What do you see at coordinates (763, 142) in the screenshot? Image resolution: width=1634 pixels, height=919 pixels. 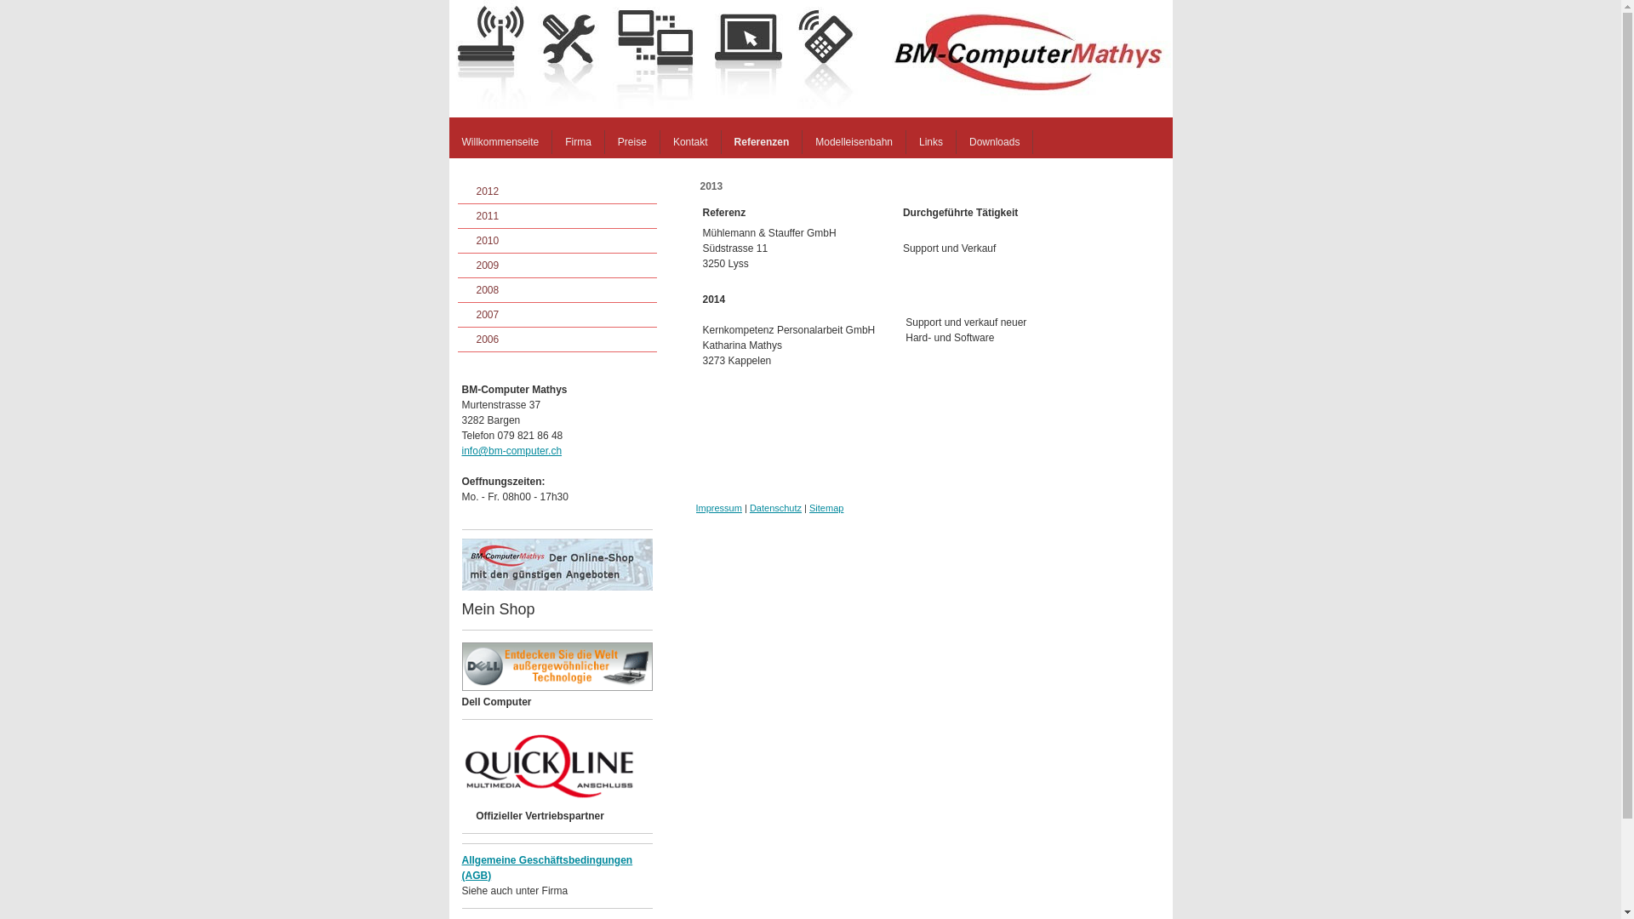 I see `Referenzen` at bounding box center [763, 142].